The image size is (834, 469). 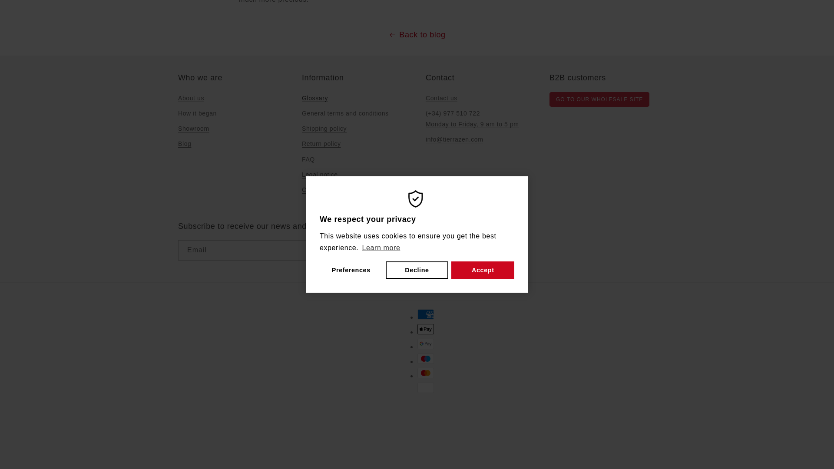 What do you see at coordinates (426, 359) in the screenshot?
I see `Maestro` at bounding box center [426, 359].